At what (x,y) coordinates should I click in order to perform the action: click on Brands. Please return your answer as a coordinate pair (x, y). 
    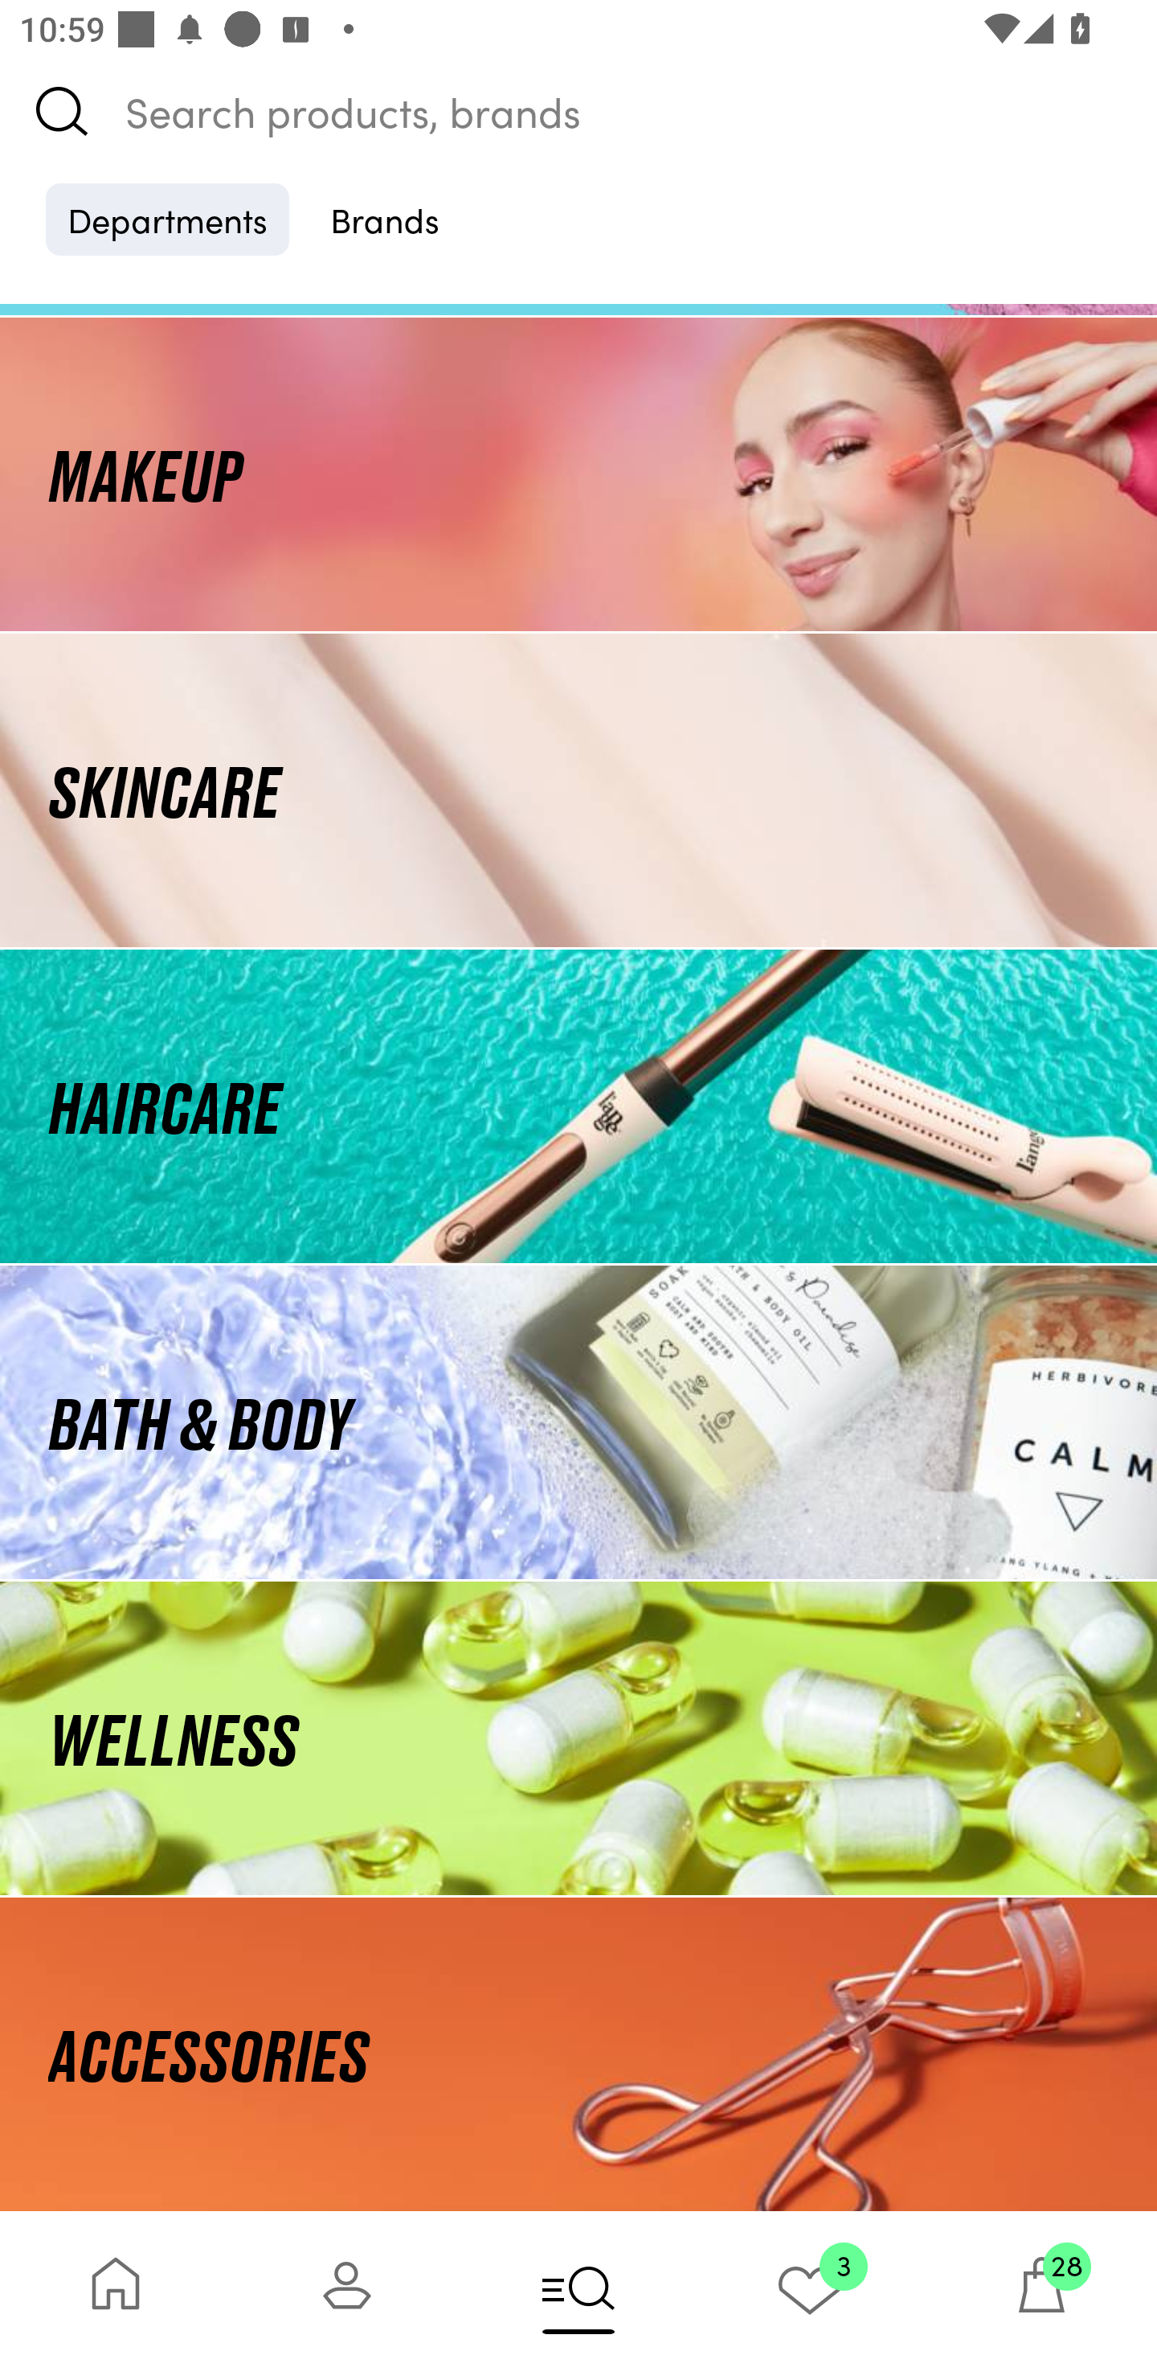
    Looking at the image, I should click on (385, 219).